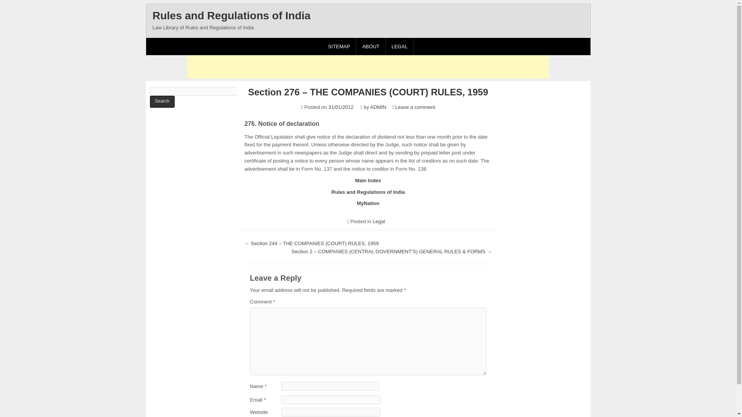 The width and height of the screenshot is (742, 417). What do you see at coordinates (378, 107) in the screenshot?
I see `ADMIN` at bounding box center [378, 107].